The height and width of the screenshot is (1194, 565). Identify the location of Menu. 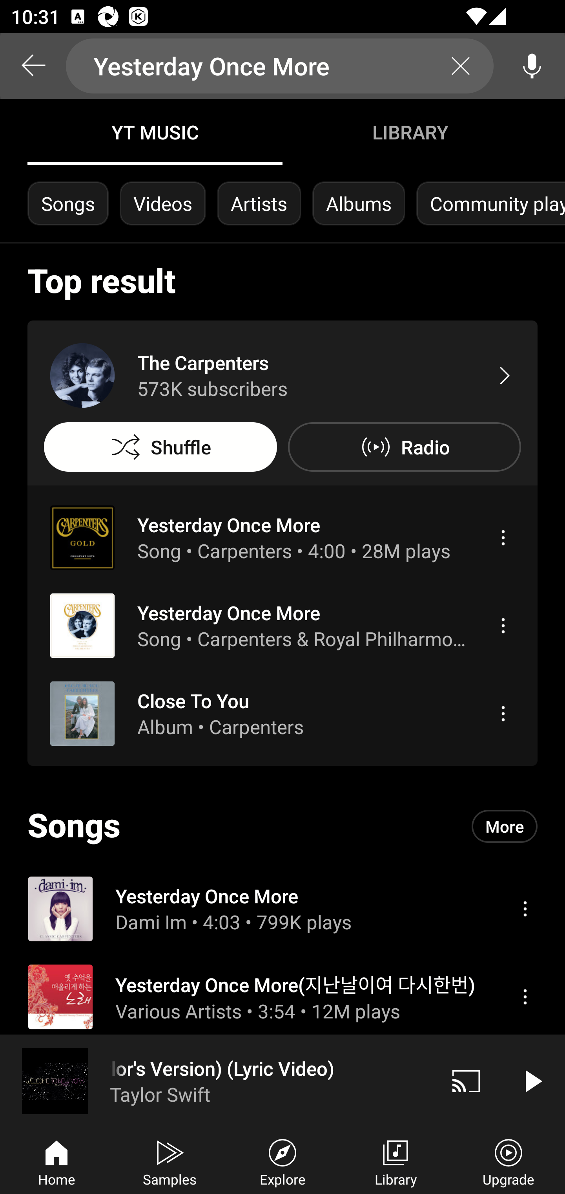
(503, 537).